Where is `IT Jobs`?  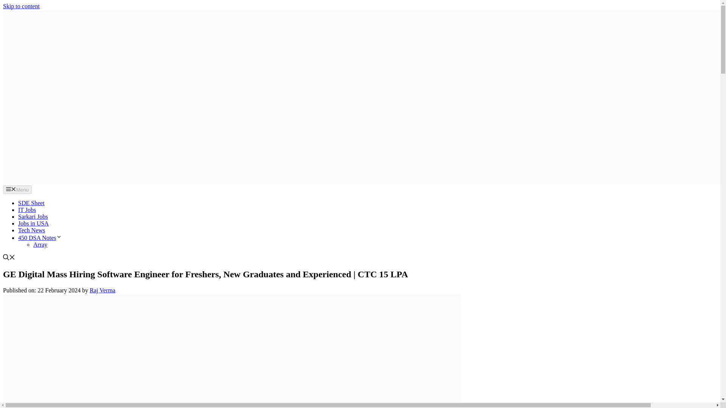
IT Jobs is located at coordinates (27, 209).